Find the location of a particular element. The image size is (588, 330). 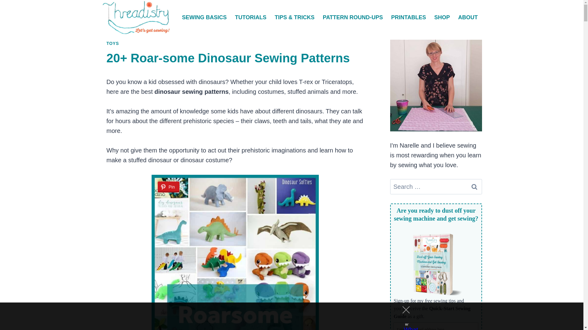

TOYS is located at coordinates (113, 43).